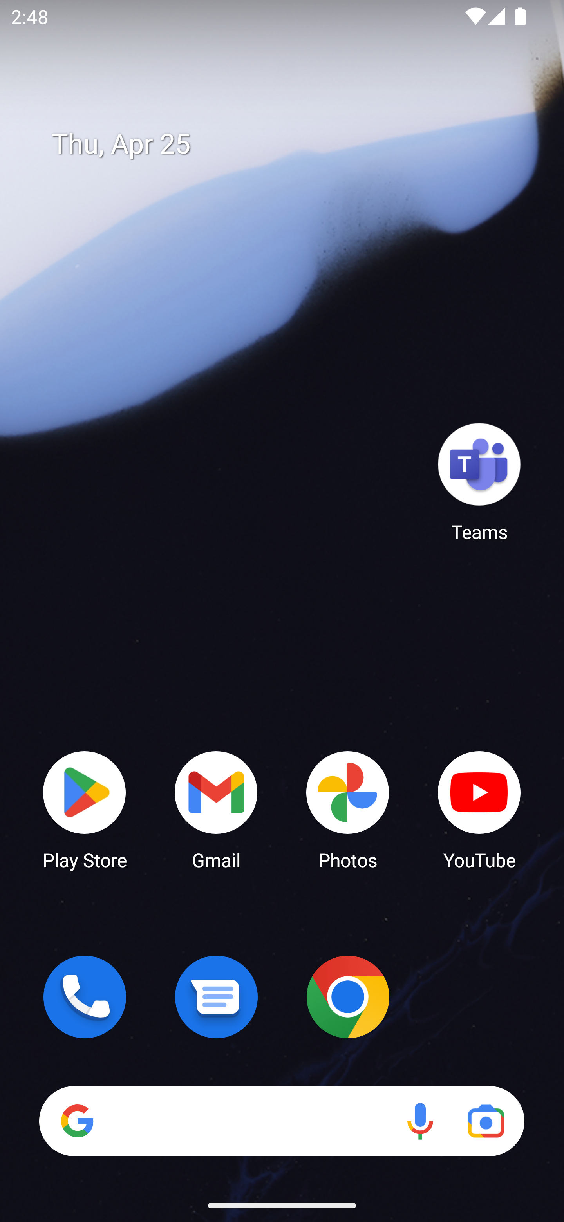 The image size is (564, 1222). Describe the element at coordinates (293, 144) in the screenshot. I see `Thu, Apr 25` at that location.